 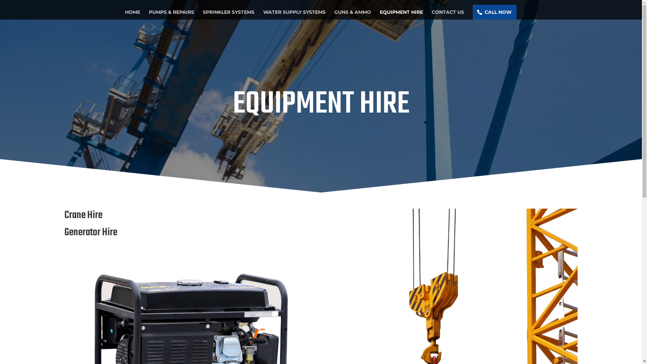 What do you see at coordinates (401, 14) in the screenshot?
I see `EQUIPMENT HIRE` at bounding box center [401, 14].